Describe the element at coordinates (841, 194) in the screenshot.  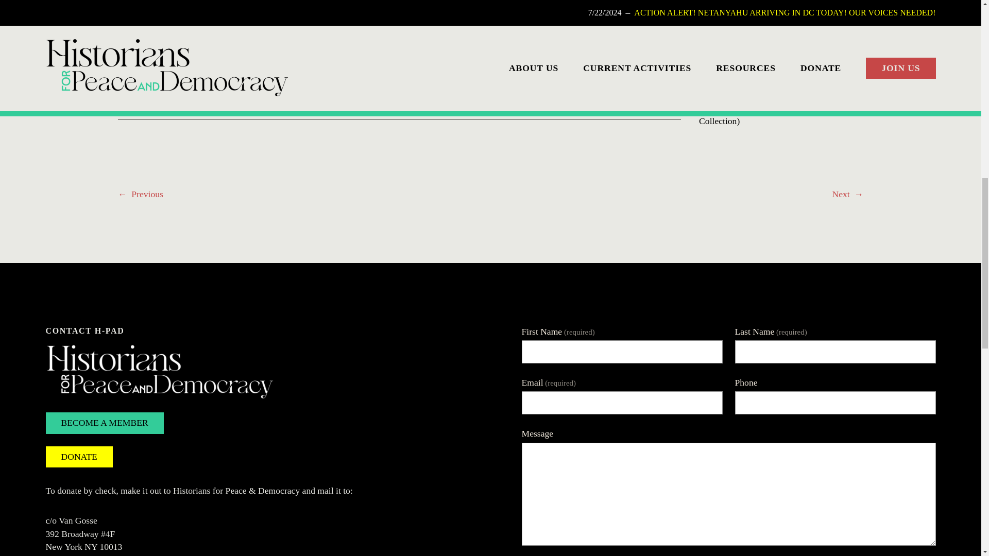
I see `Next` at that location.